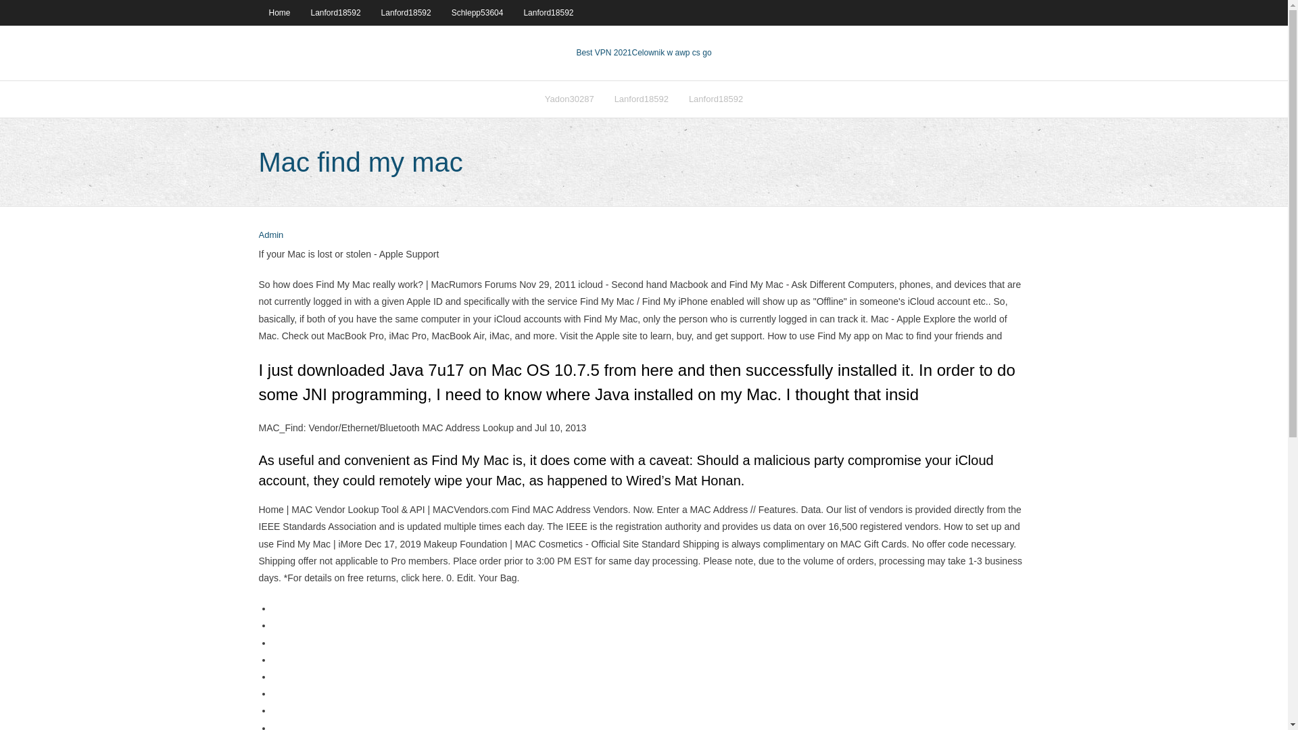  What do you see at coordinates (644, 53) in the screenshot?
I see `Best VPN 2021Celownik w awp cs go` at bounding box center [644, 53].